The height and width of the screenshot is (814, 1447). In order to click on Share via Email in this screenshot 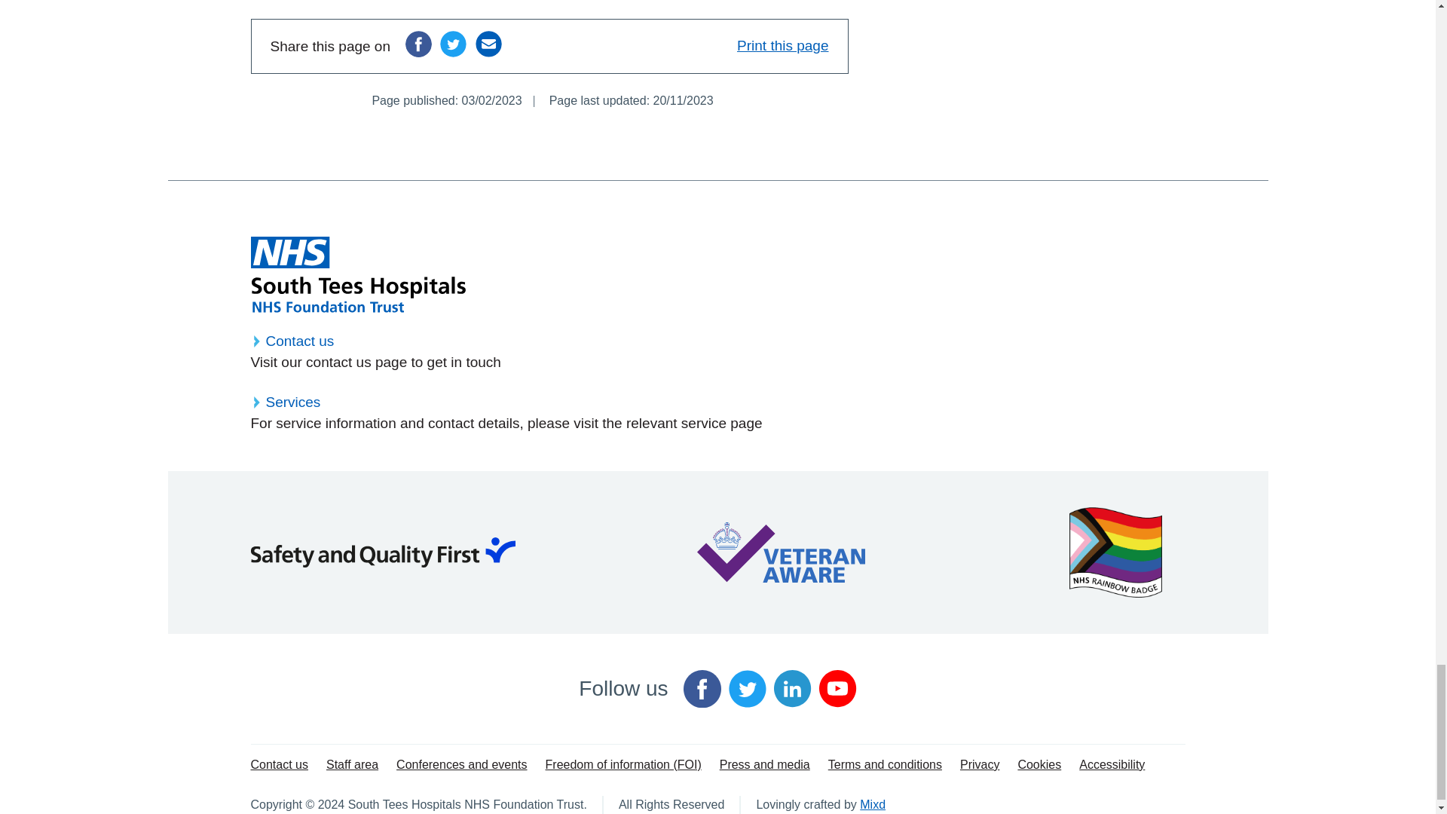, I will do `click(488, 44)`.